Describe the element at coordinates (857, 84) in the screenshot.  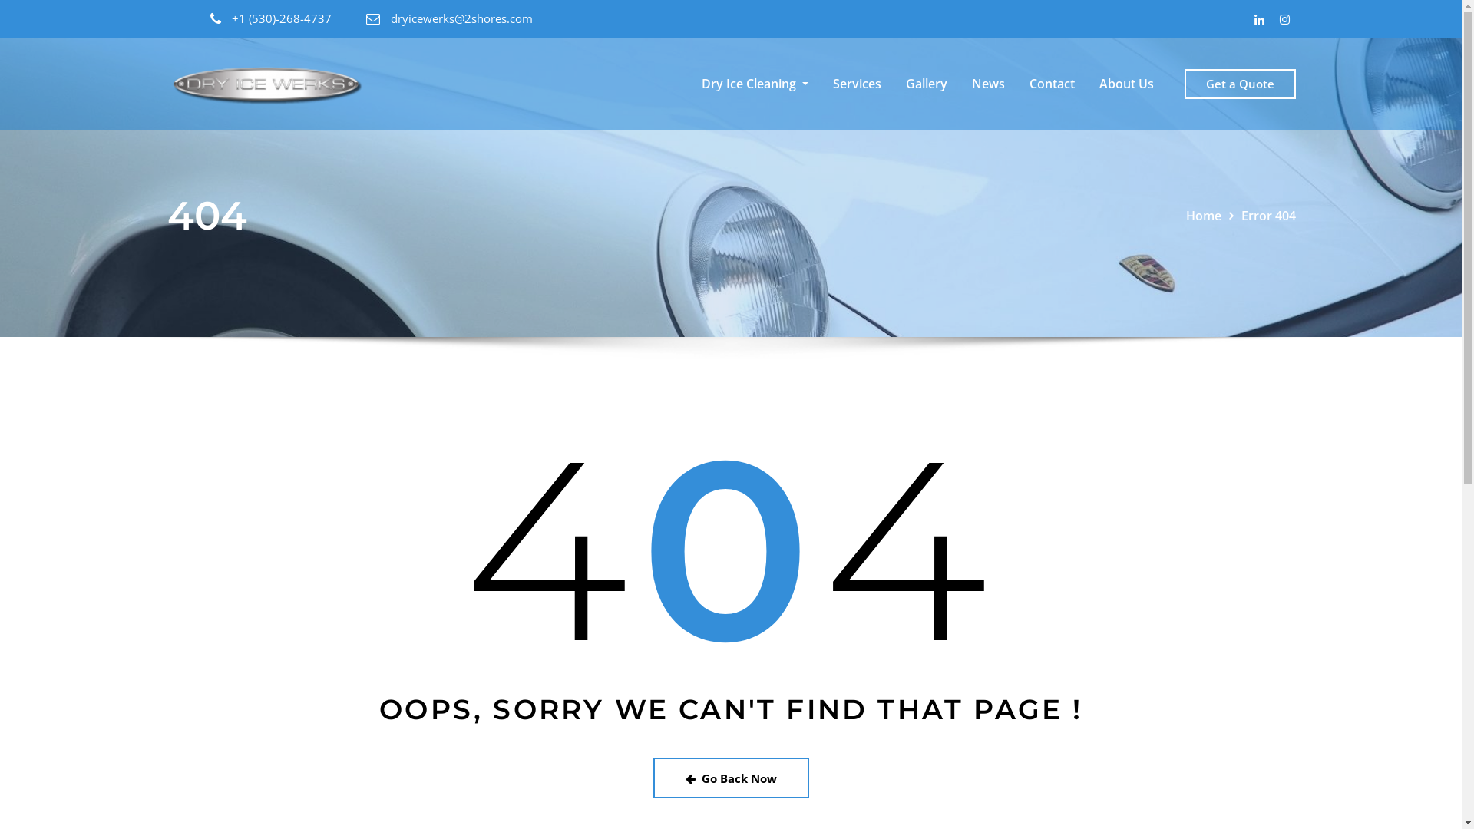
I see `Services` at that location.